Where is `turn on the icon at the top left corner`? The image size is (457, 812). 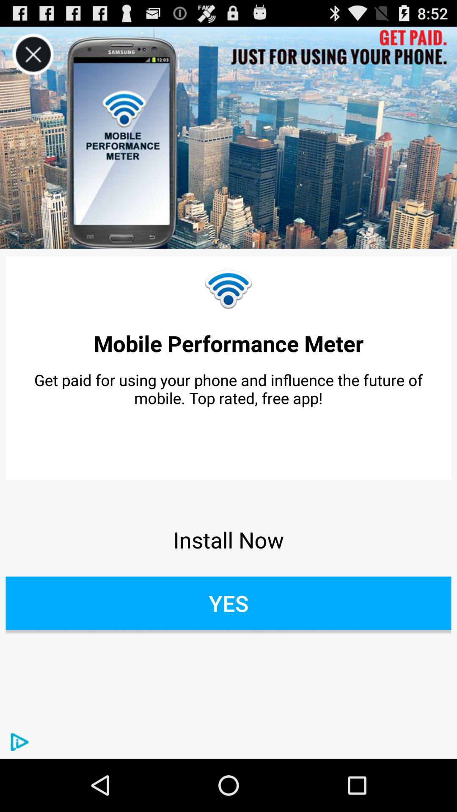
turn on the icon at the top left corner is located at coordinates (33, 54).